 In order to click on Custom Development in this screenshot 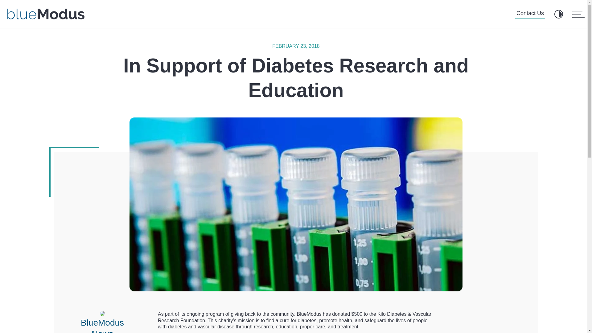, I will do `click(495, 255)`.